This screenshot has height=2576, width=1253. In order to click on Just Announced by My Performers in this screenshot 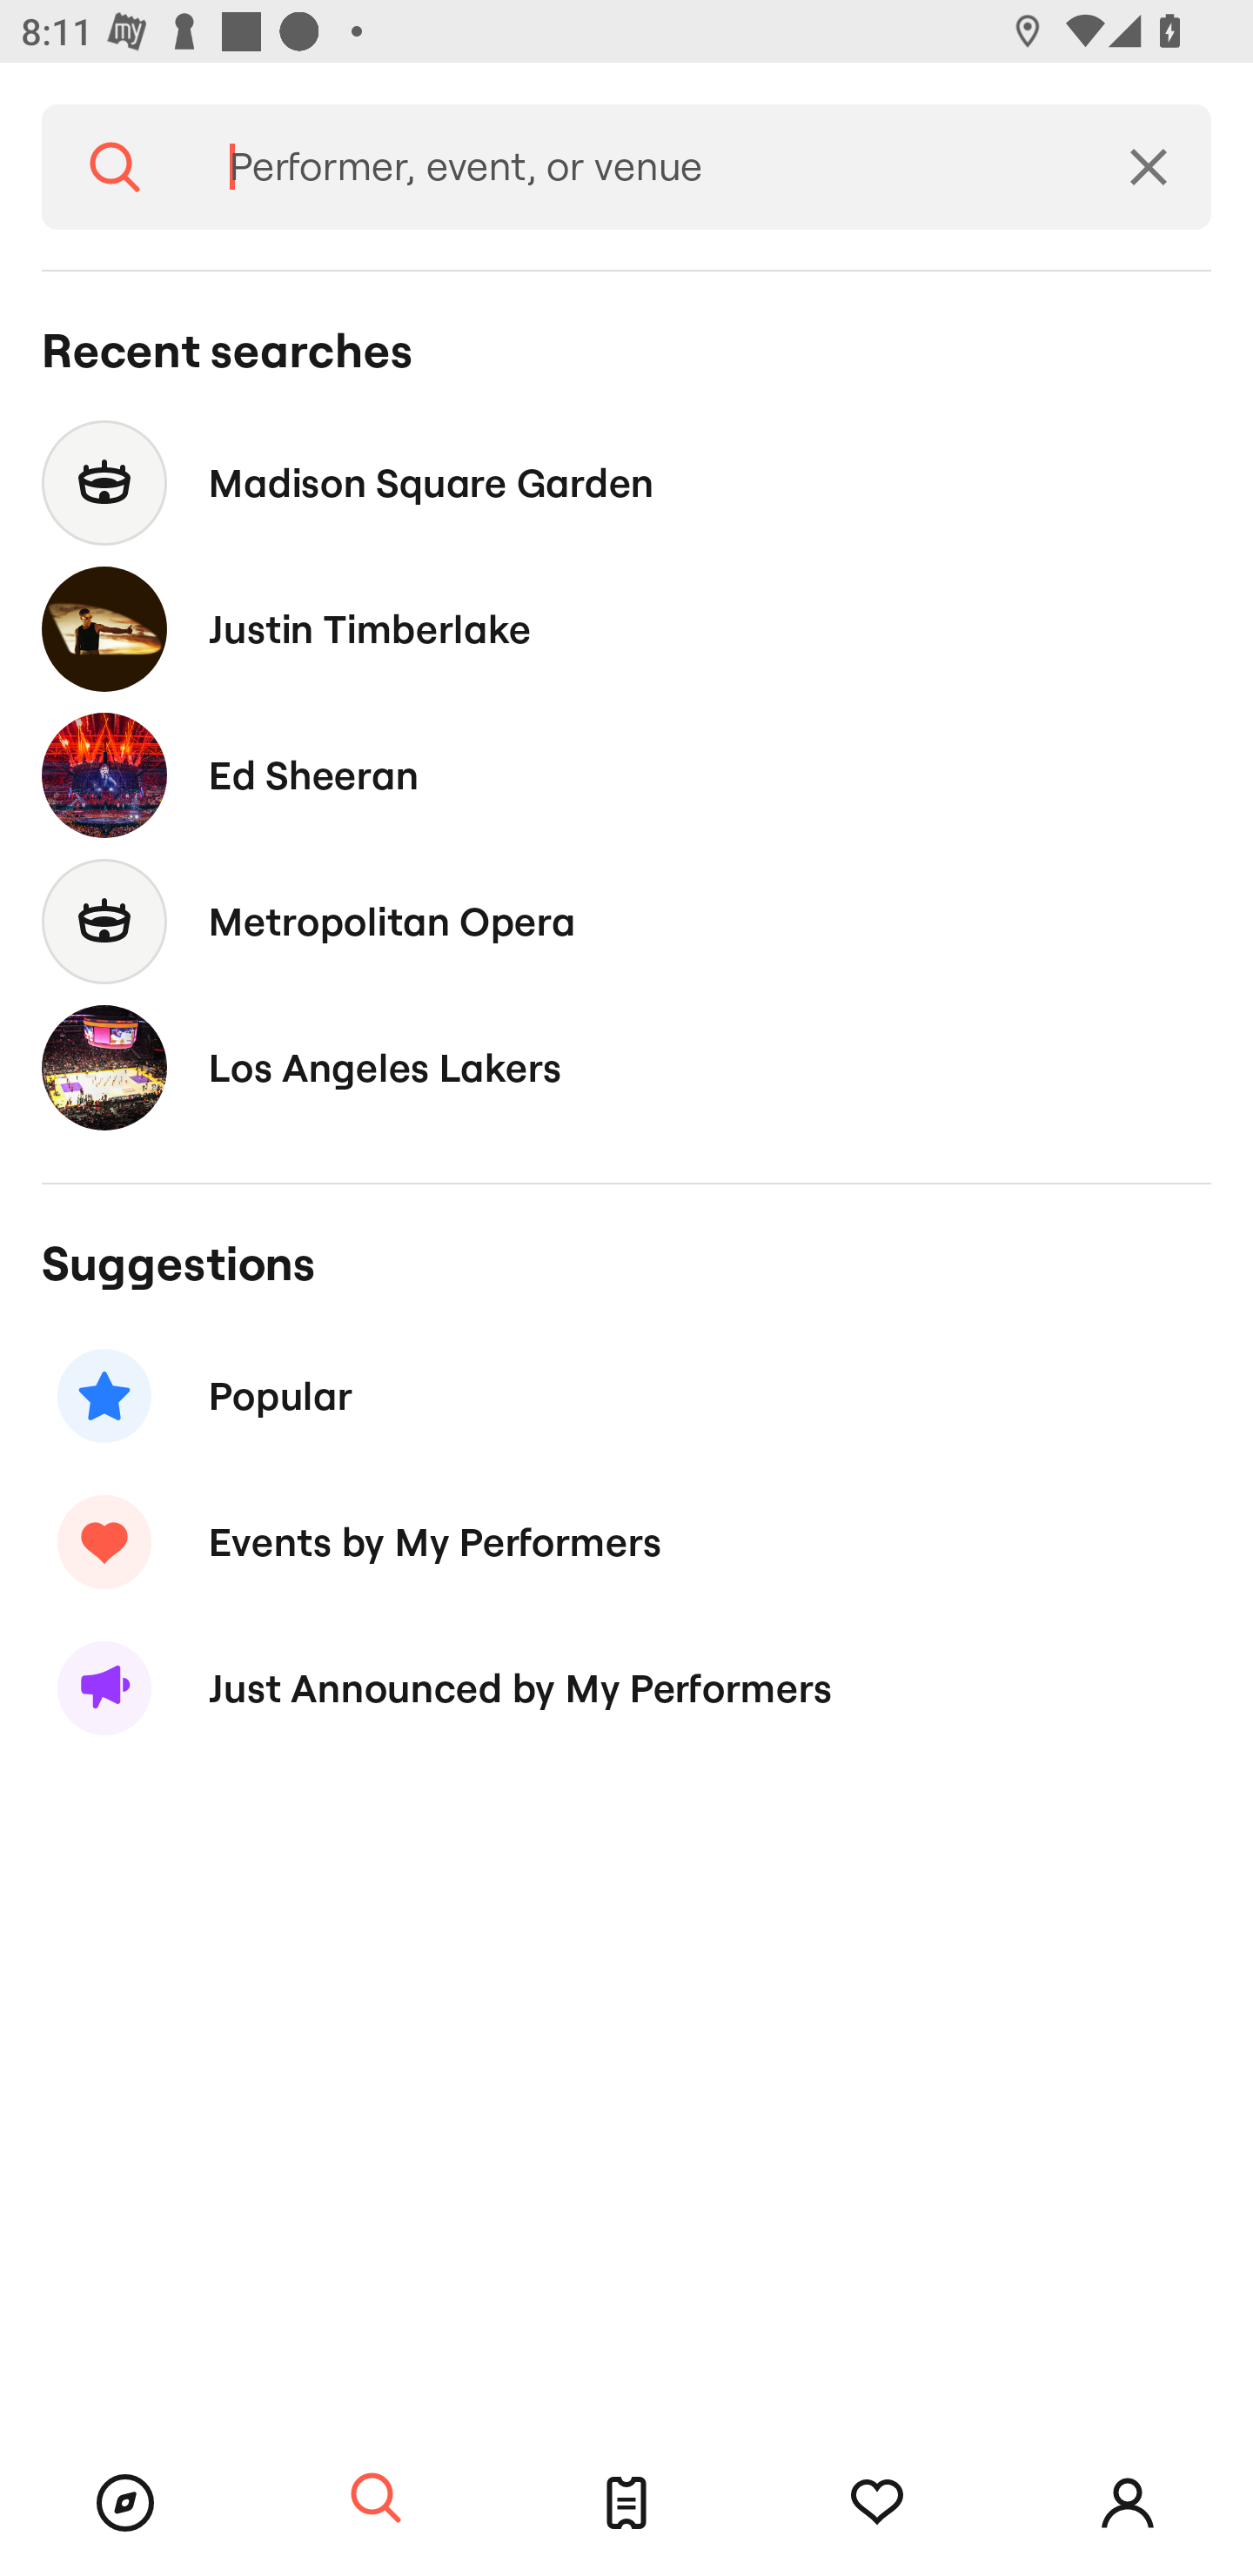, I will do `click(626, 1688)`.